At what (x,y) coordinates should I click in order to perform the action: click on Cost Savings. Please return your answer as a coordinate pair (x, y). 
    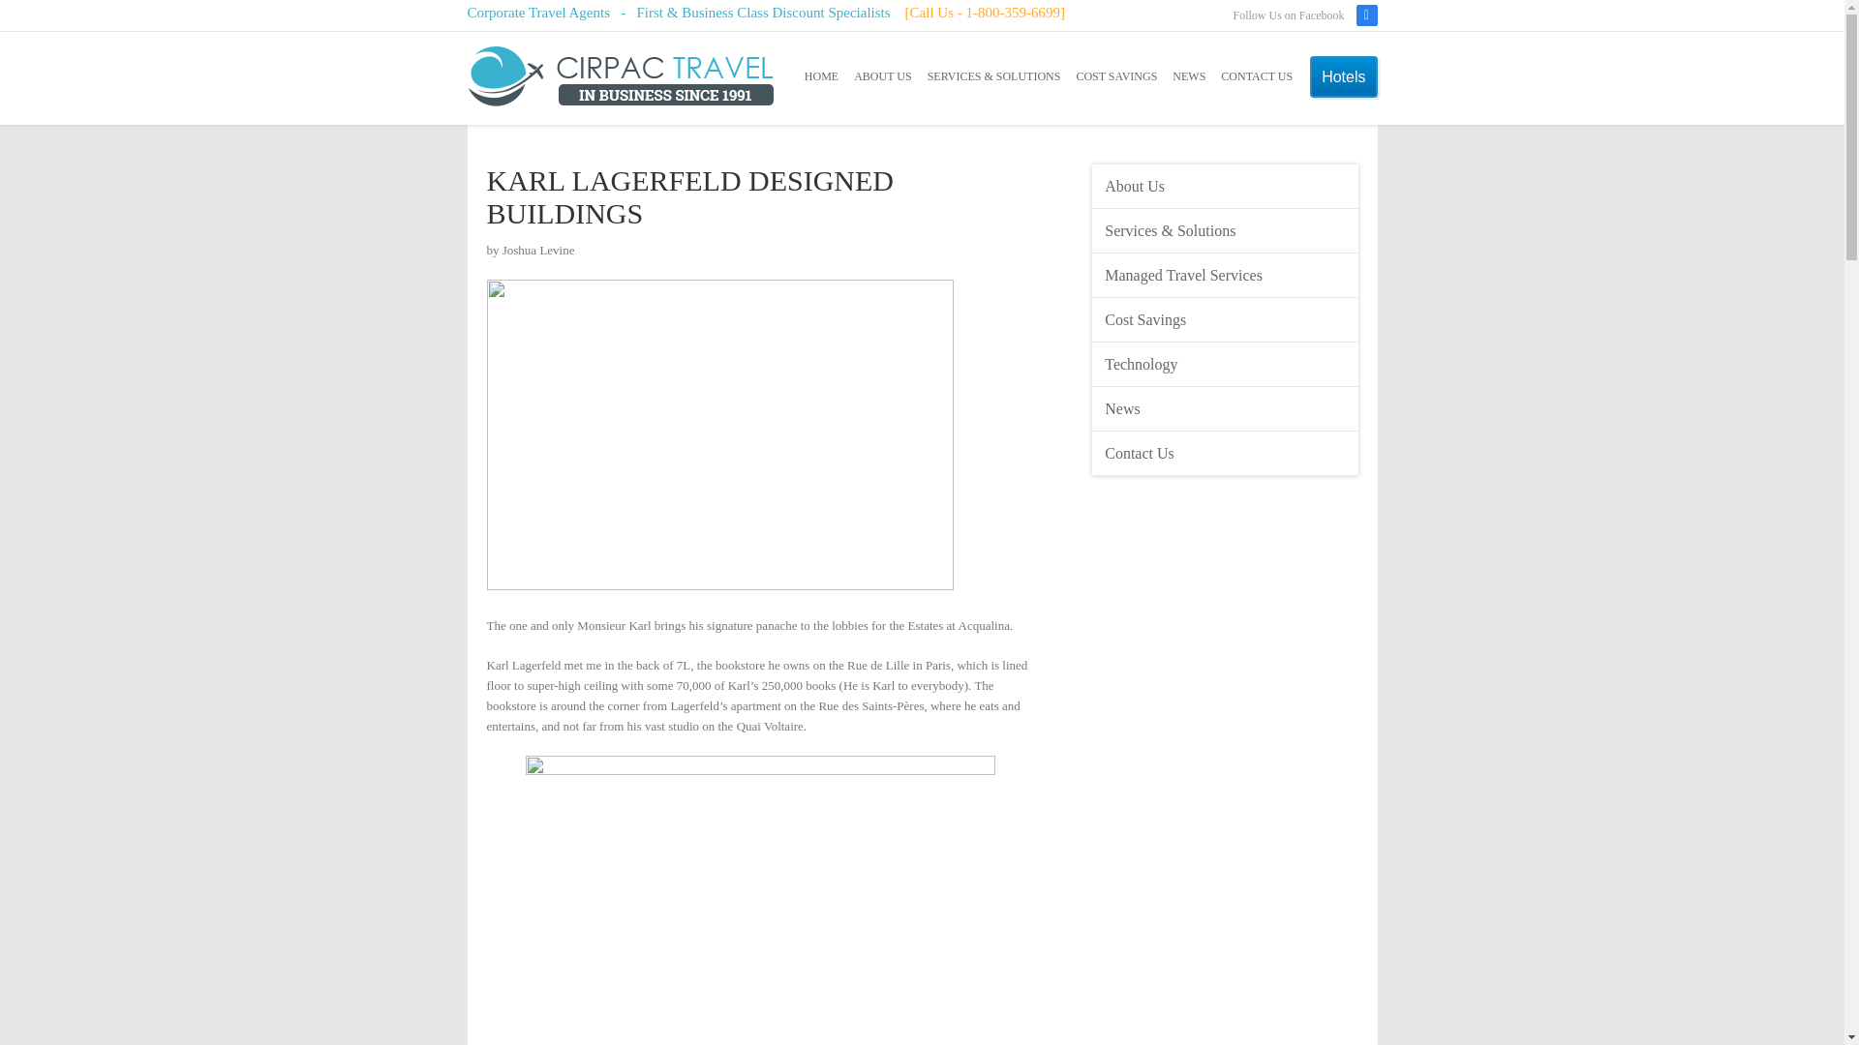
    Looking at the image, I should click on (1226, 319).